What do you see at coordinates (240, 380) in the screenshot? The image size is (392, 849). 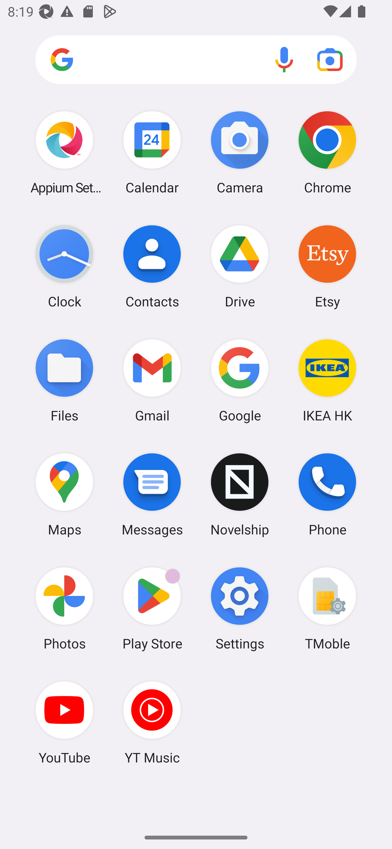 I see `Google` at bounding box center [240, 380].